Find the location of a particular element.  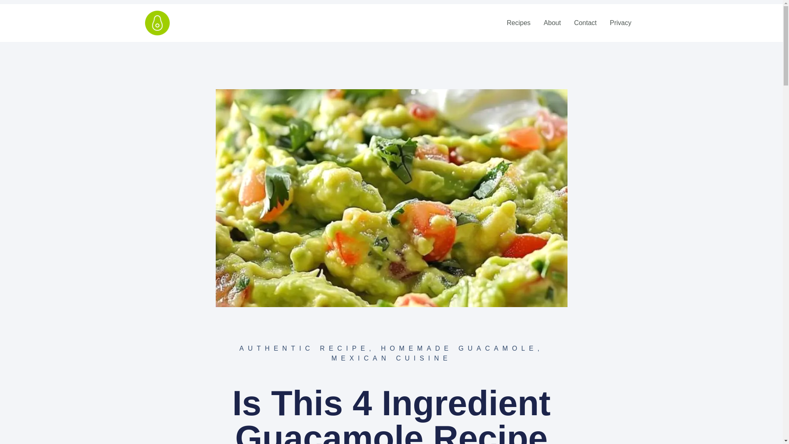

HOMEMADE GUACAMOLE is located at coordinates (459, 349).